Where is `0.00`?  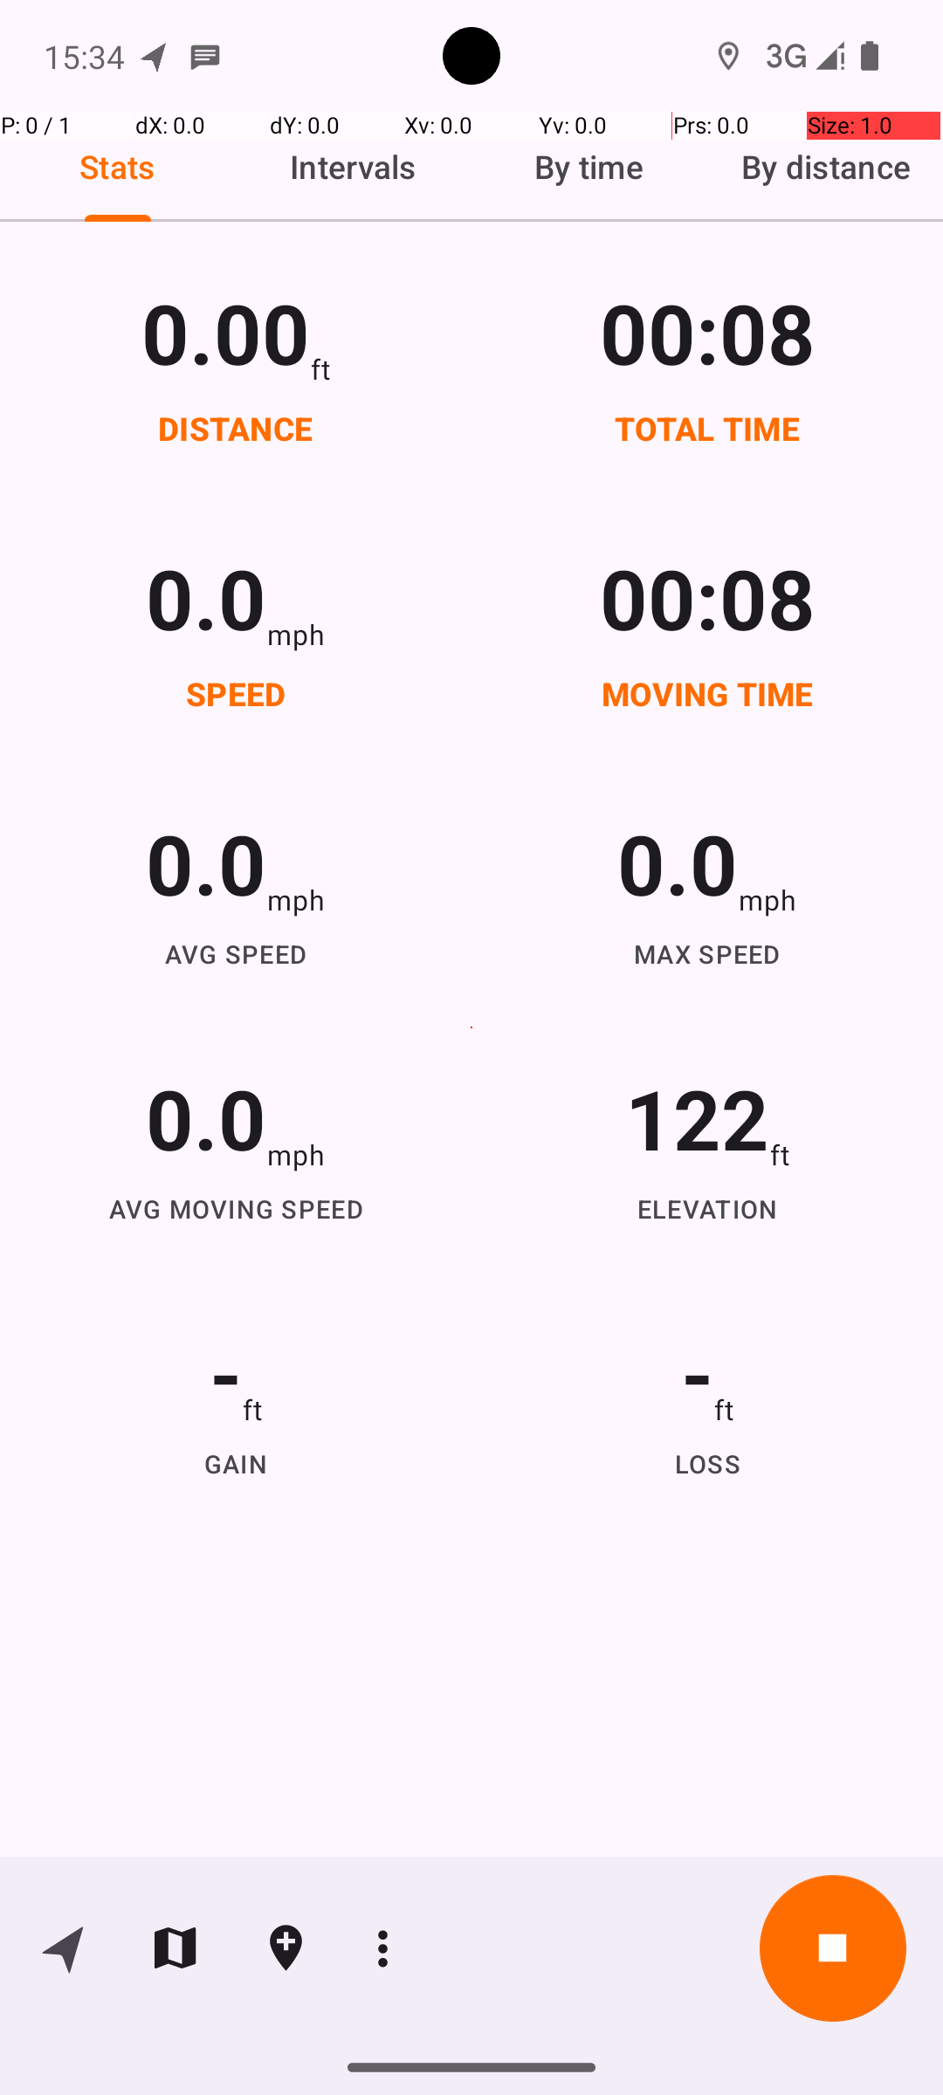 0.00 is located at coordinates (225, 332).